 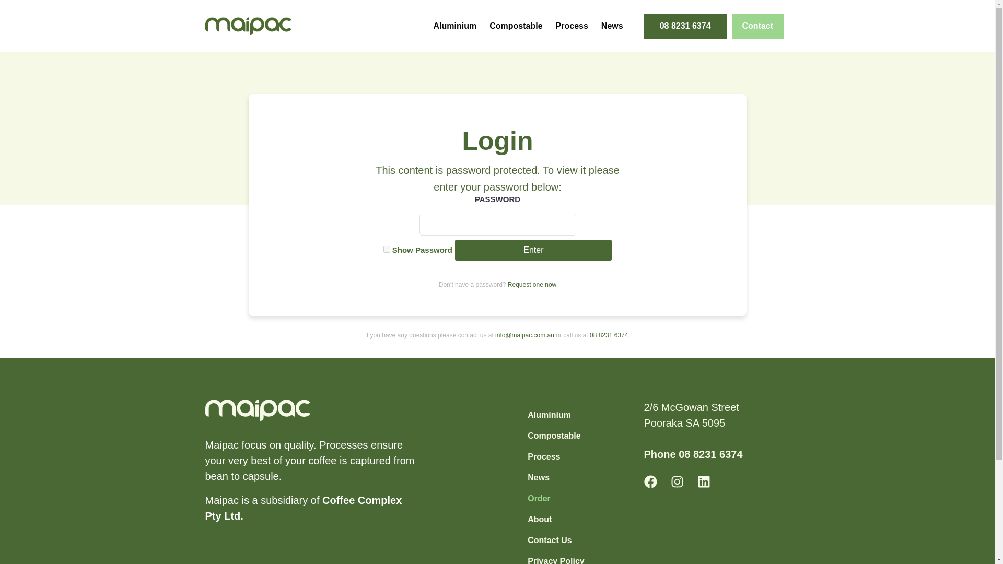 What do you see at coordinates (758, 26) in the screenshot?
I see `Contact` at bounding box center [758, 26].